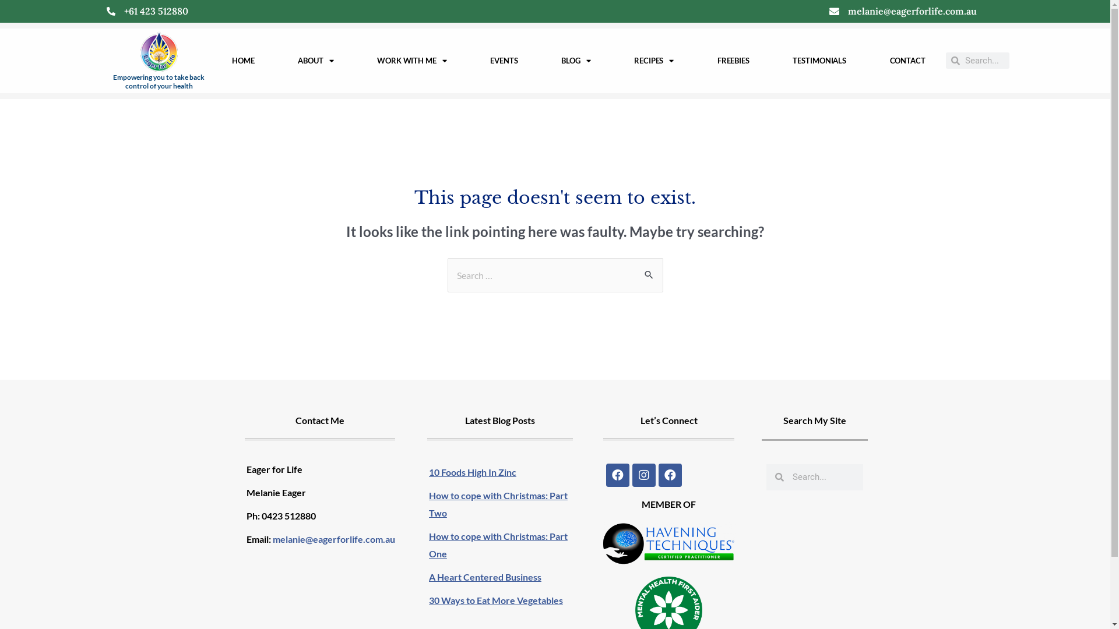  I want to click on EVENTS, so click(505, 61).